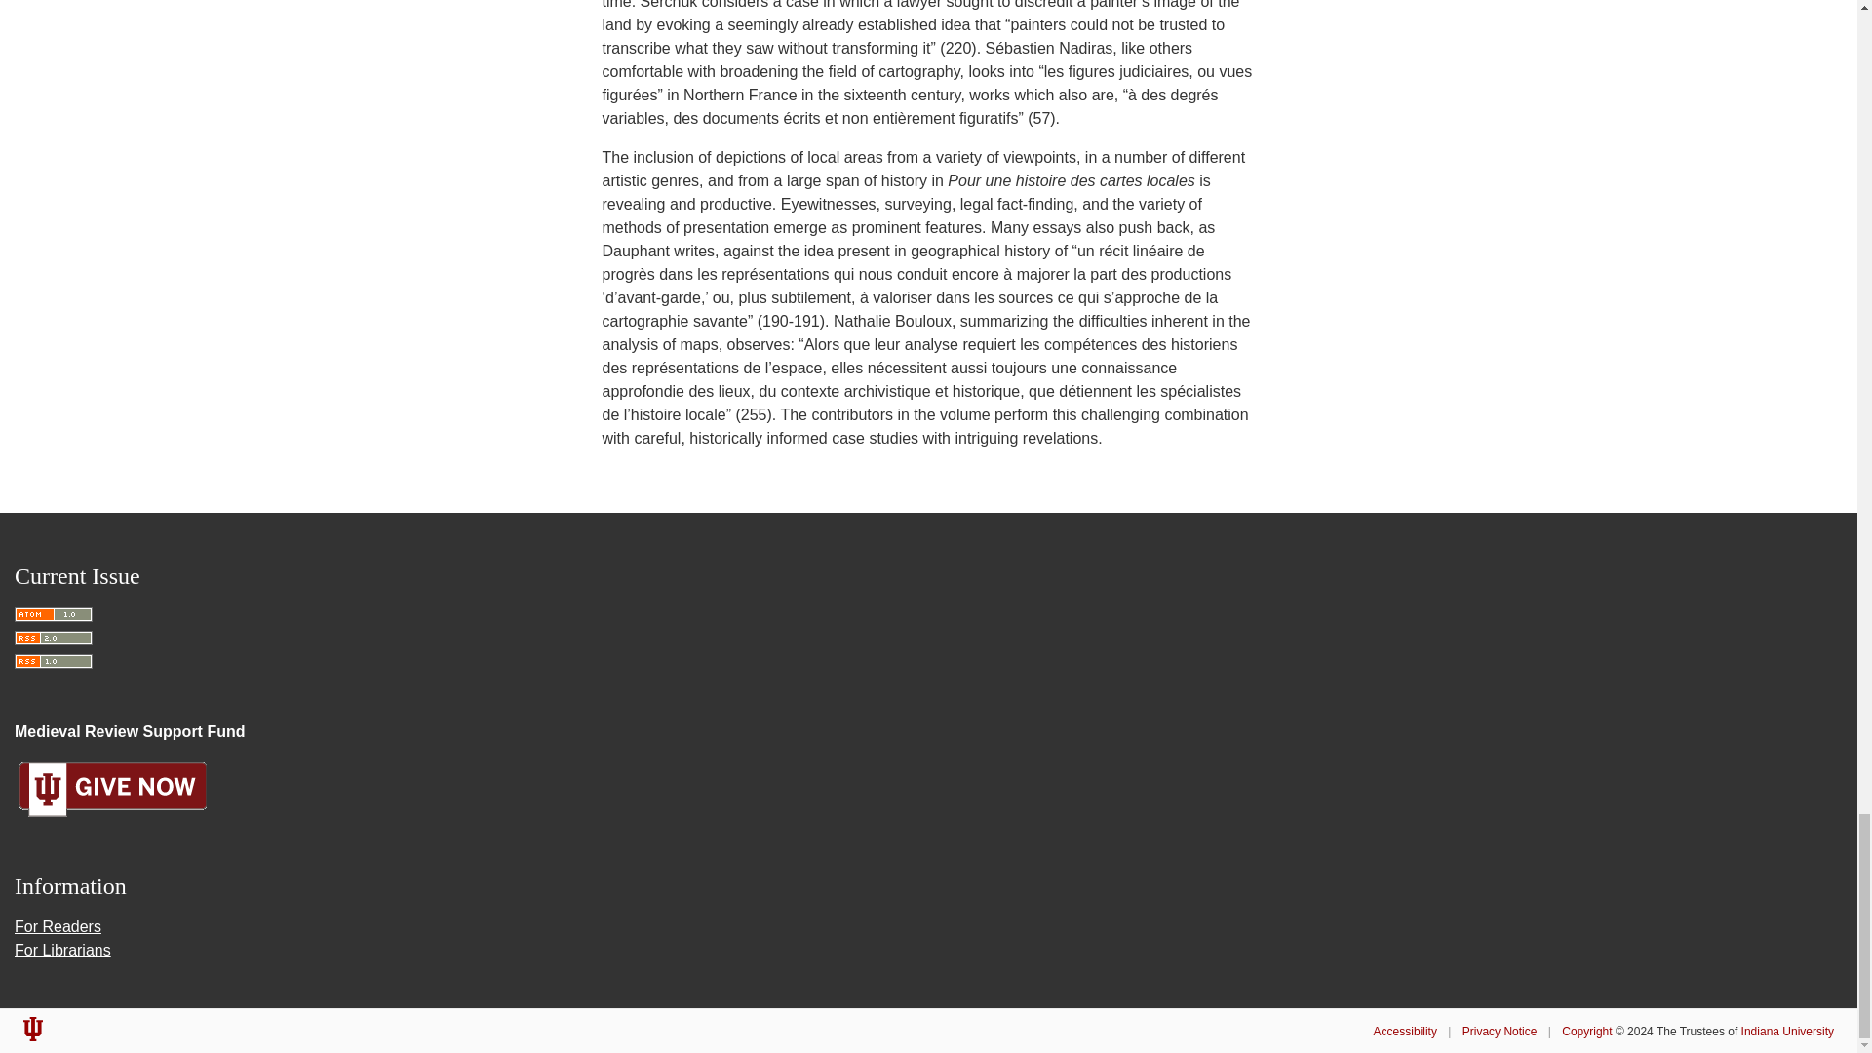  Describe the element at coordinates (1406, 1031) in the screenshot. I see `Accessibility` at that location.